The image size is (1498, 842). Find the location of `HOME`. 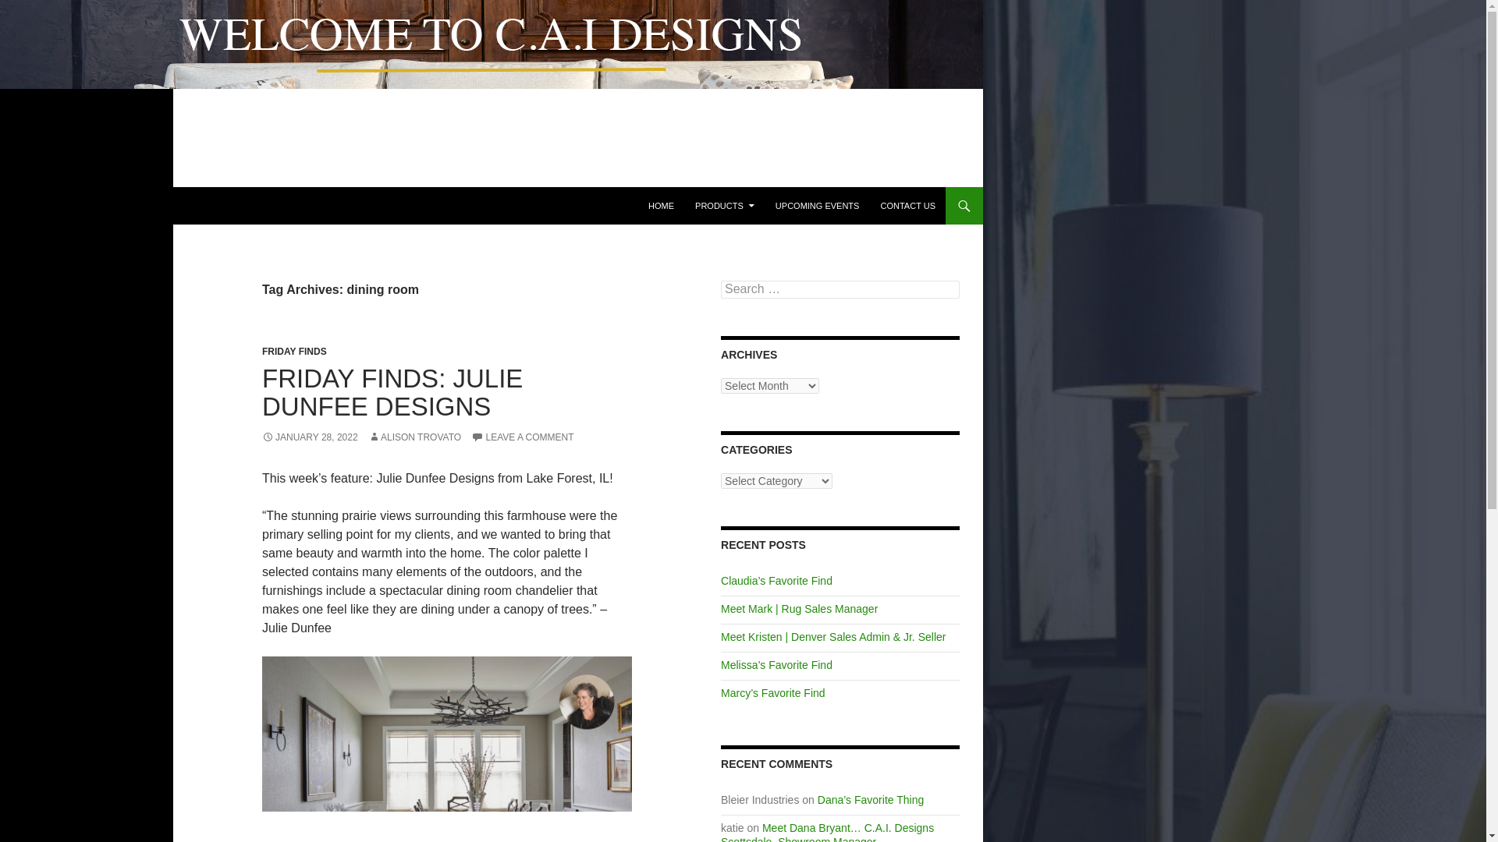

HOME is located at coordinates (661, 206).